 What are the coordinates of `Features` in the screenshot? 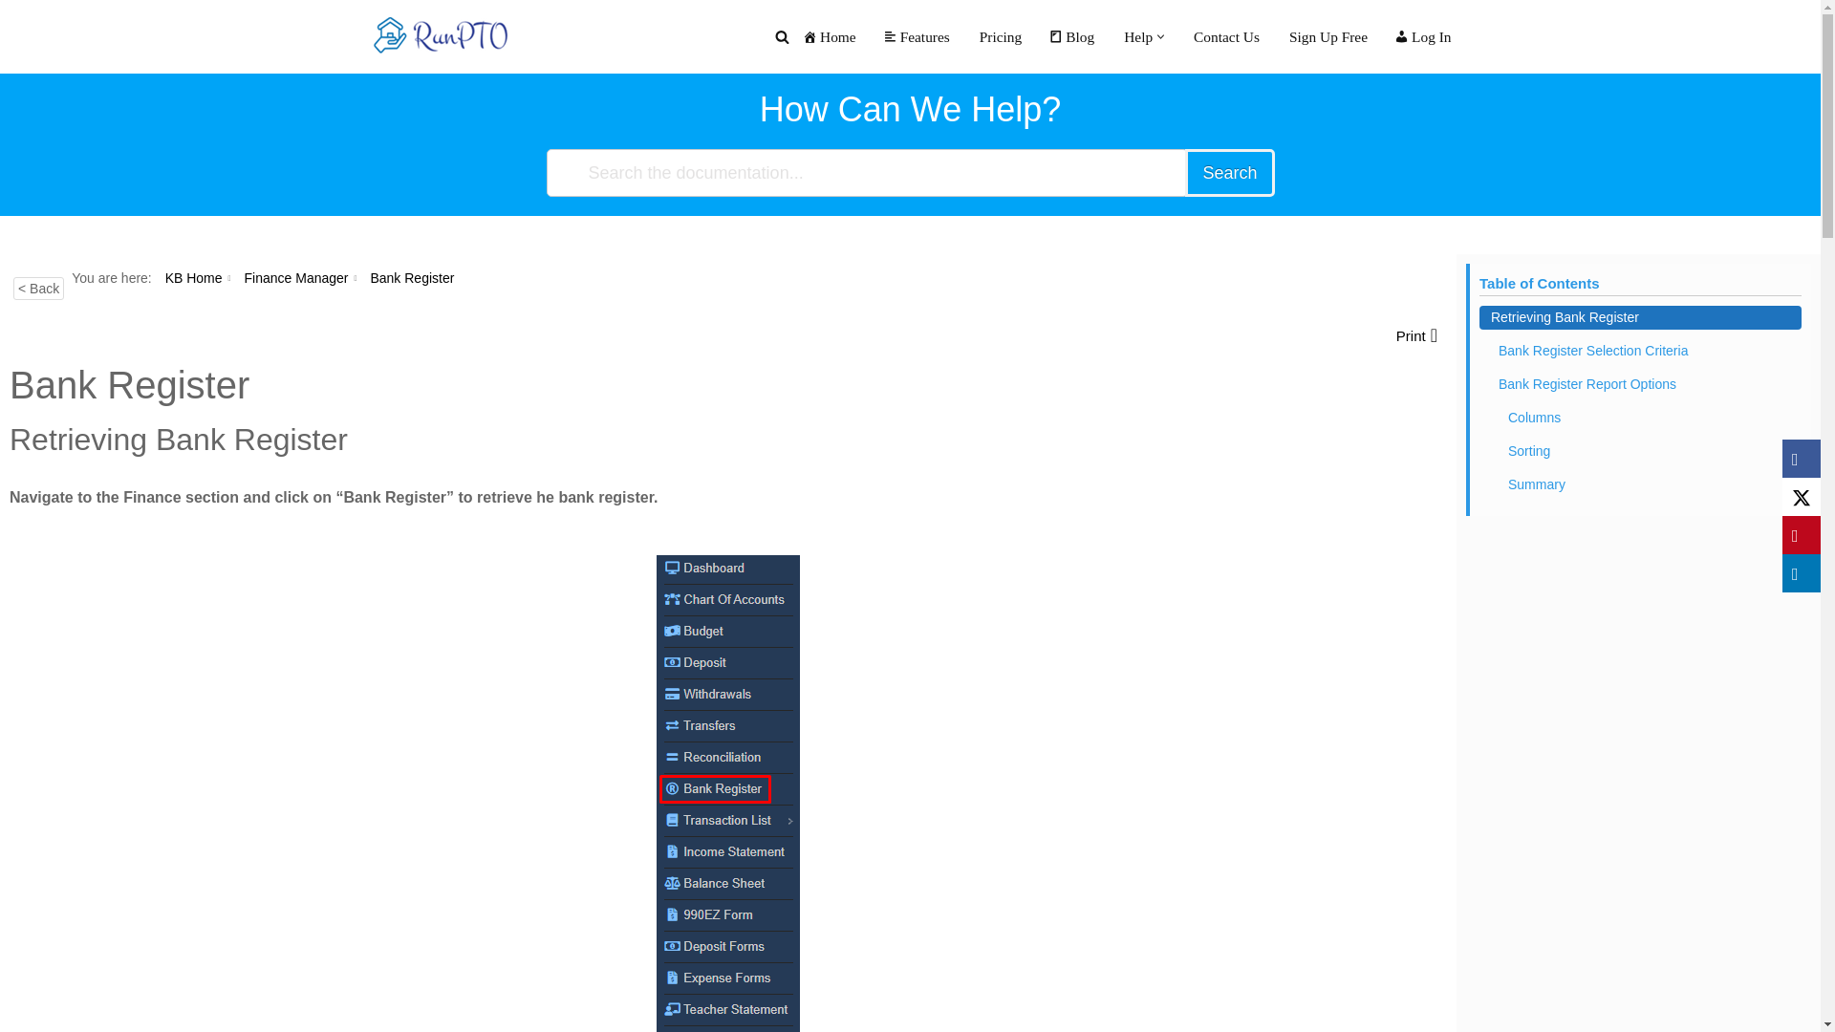 It's located at (916, 36).